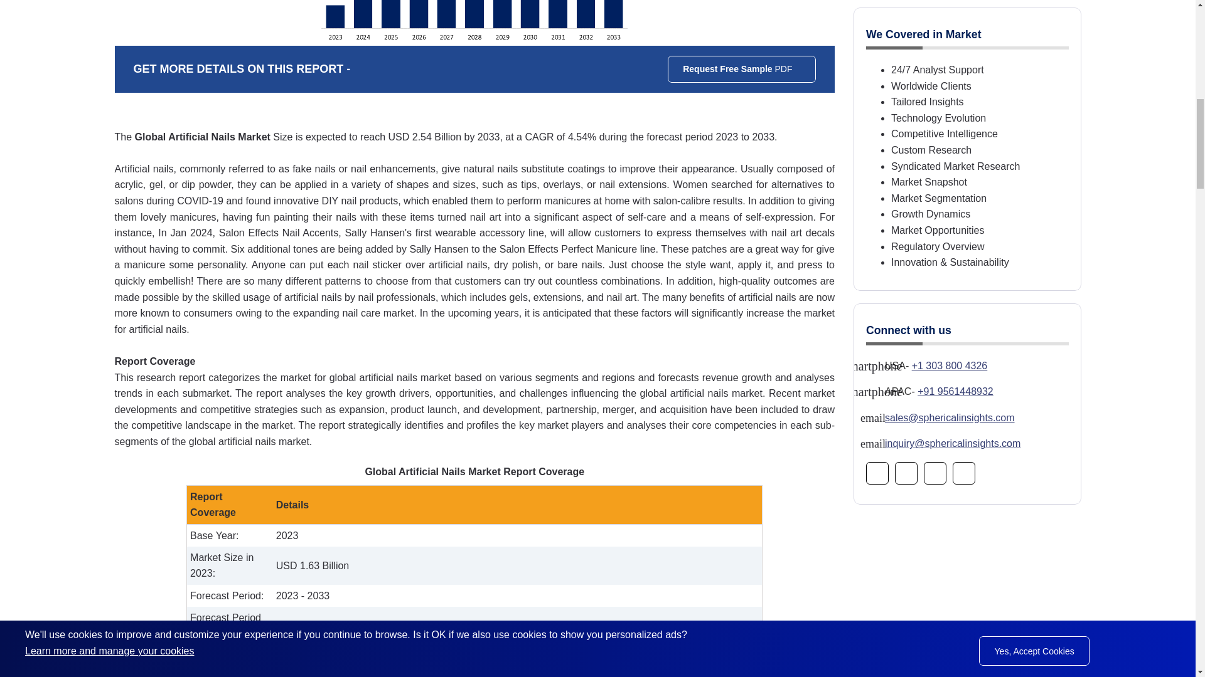  Describe the element at coordinates (906, 473) in the screenshot. I see `Instagram` at that location.